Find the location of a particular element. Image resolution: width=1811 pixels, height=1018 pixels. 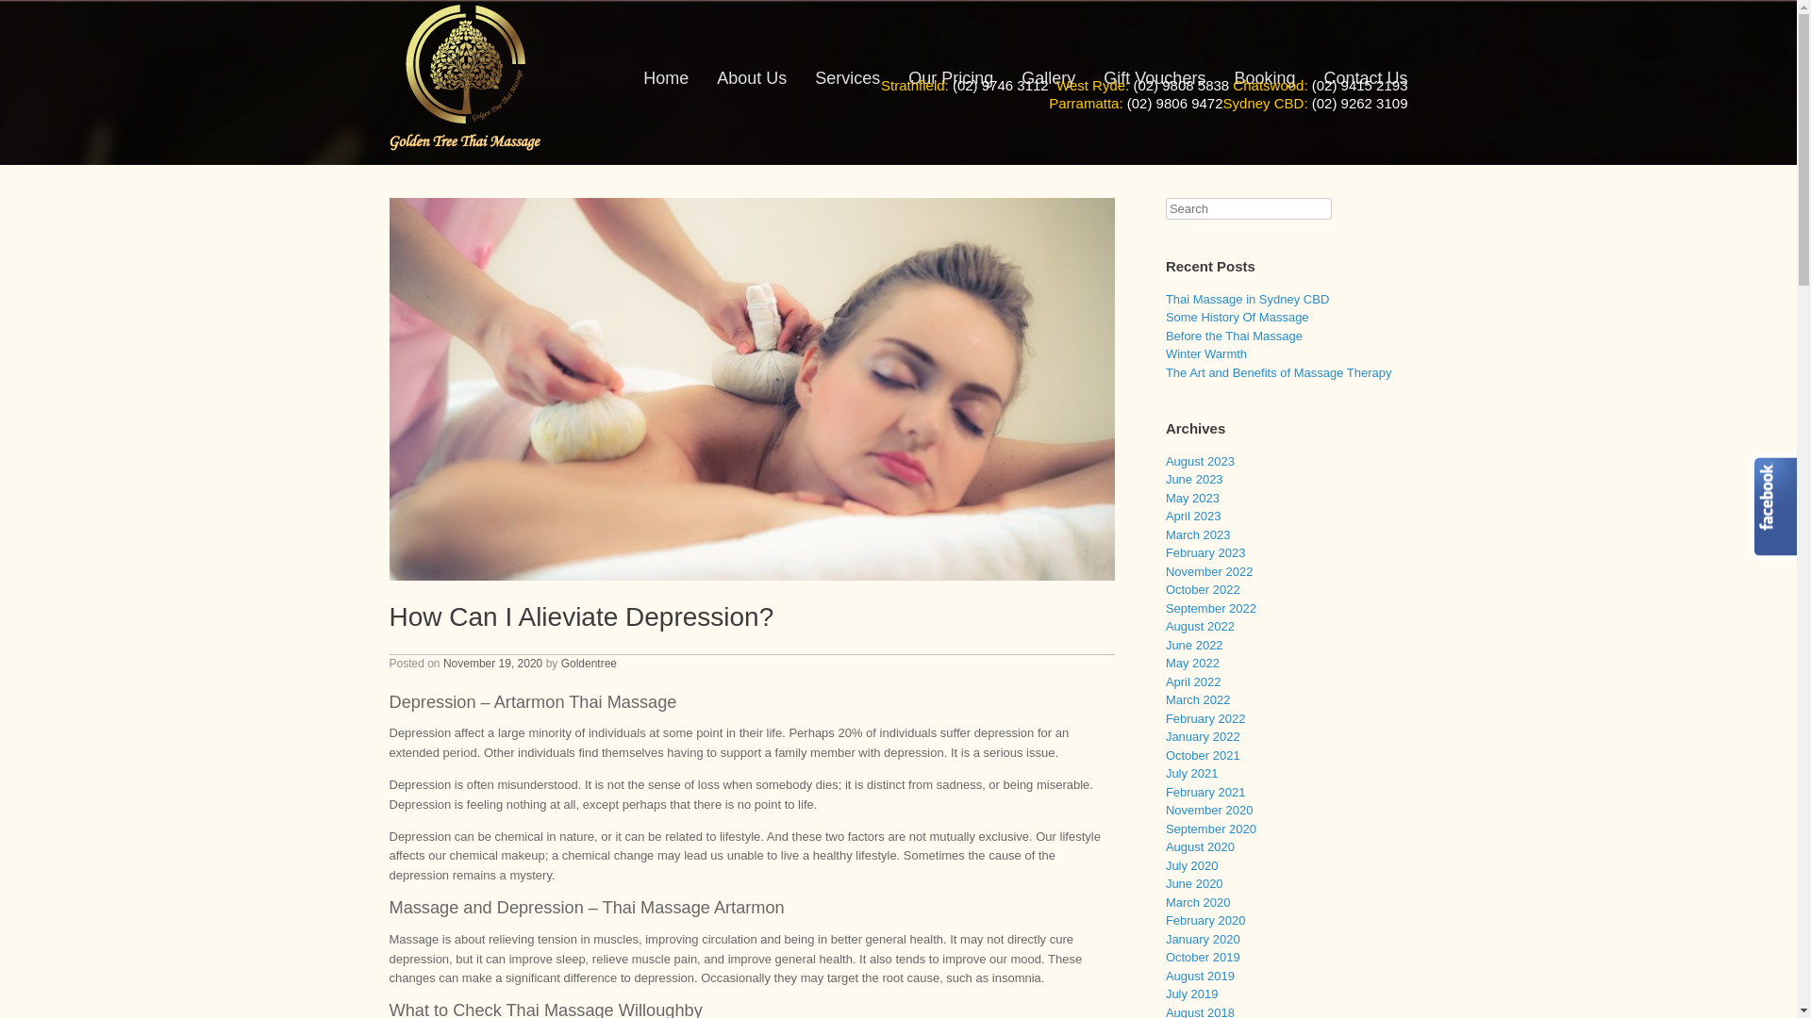

Thai Massage in Sydney CBD is located at coordinates (1247, 300).